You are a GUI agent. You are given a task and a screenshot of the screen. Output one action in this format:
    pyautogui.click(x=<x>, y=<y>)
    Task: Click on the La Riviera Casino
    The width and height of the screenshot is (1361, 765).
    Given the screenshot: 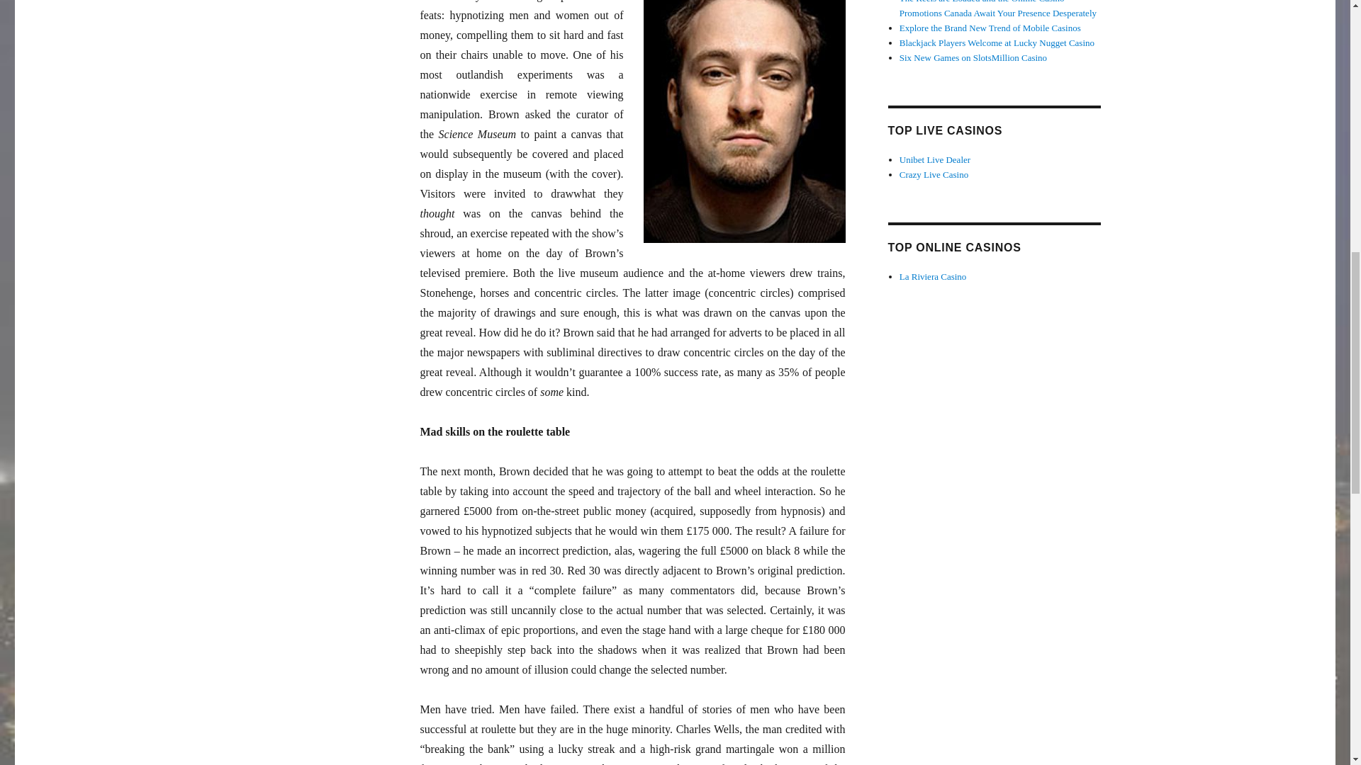 What is the action you would take?
    pyautogui.click(x=933, y=276)
    